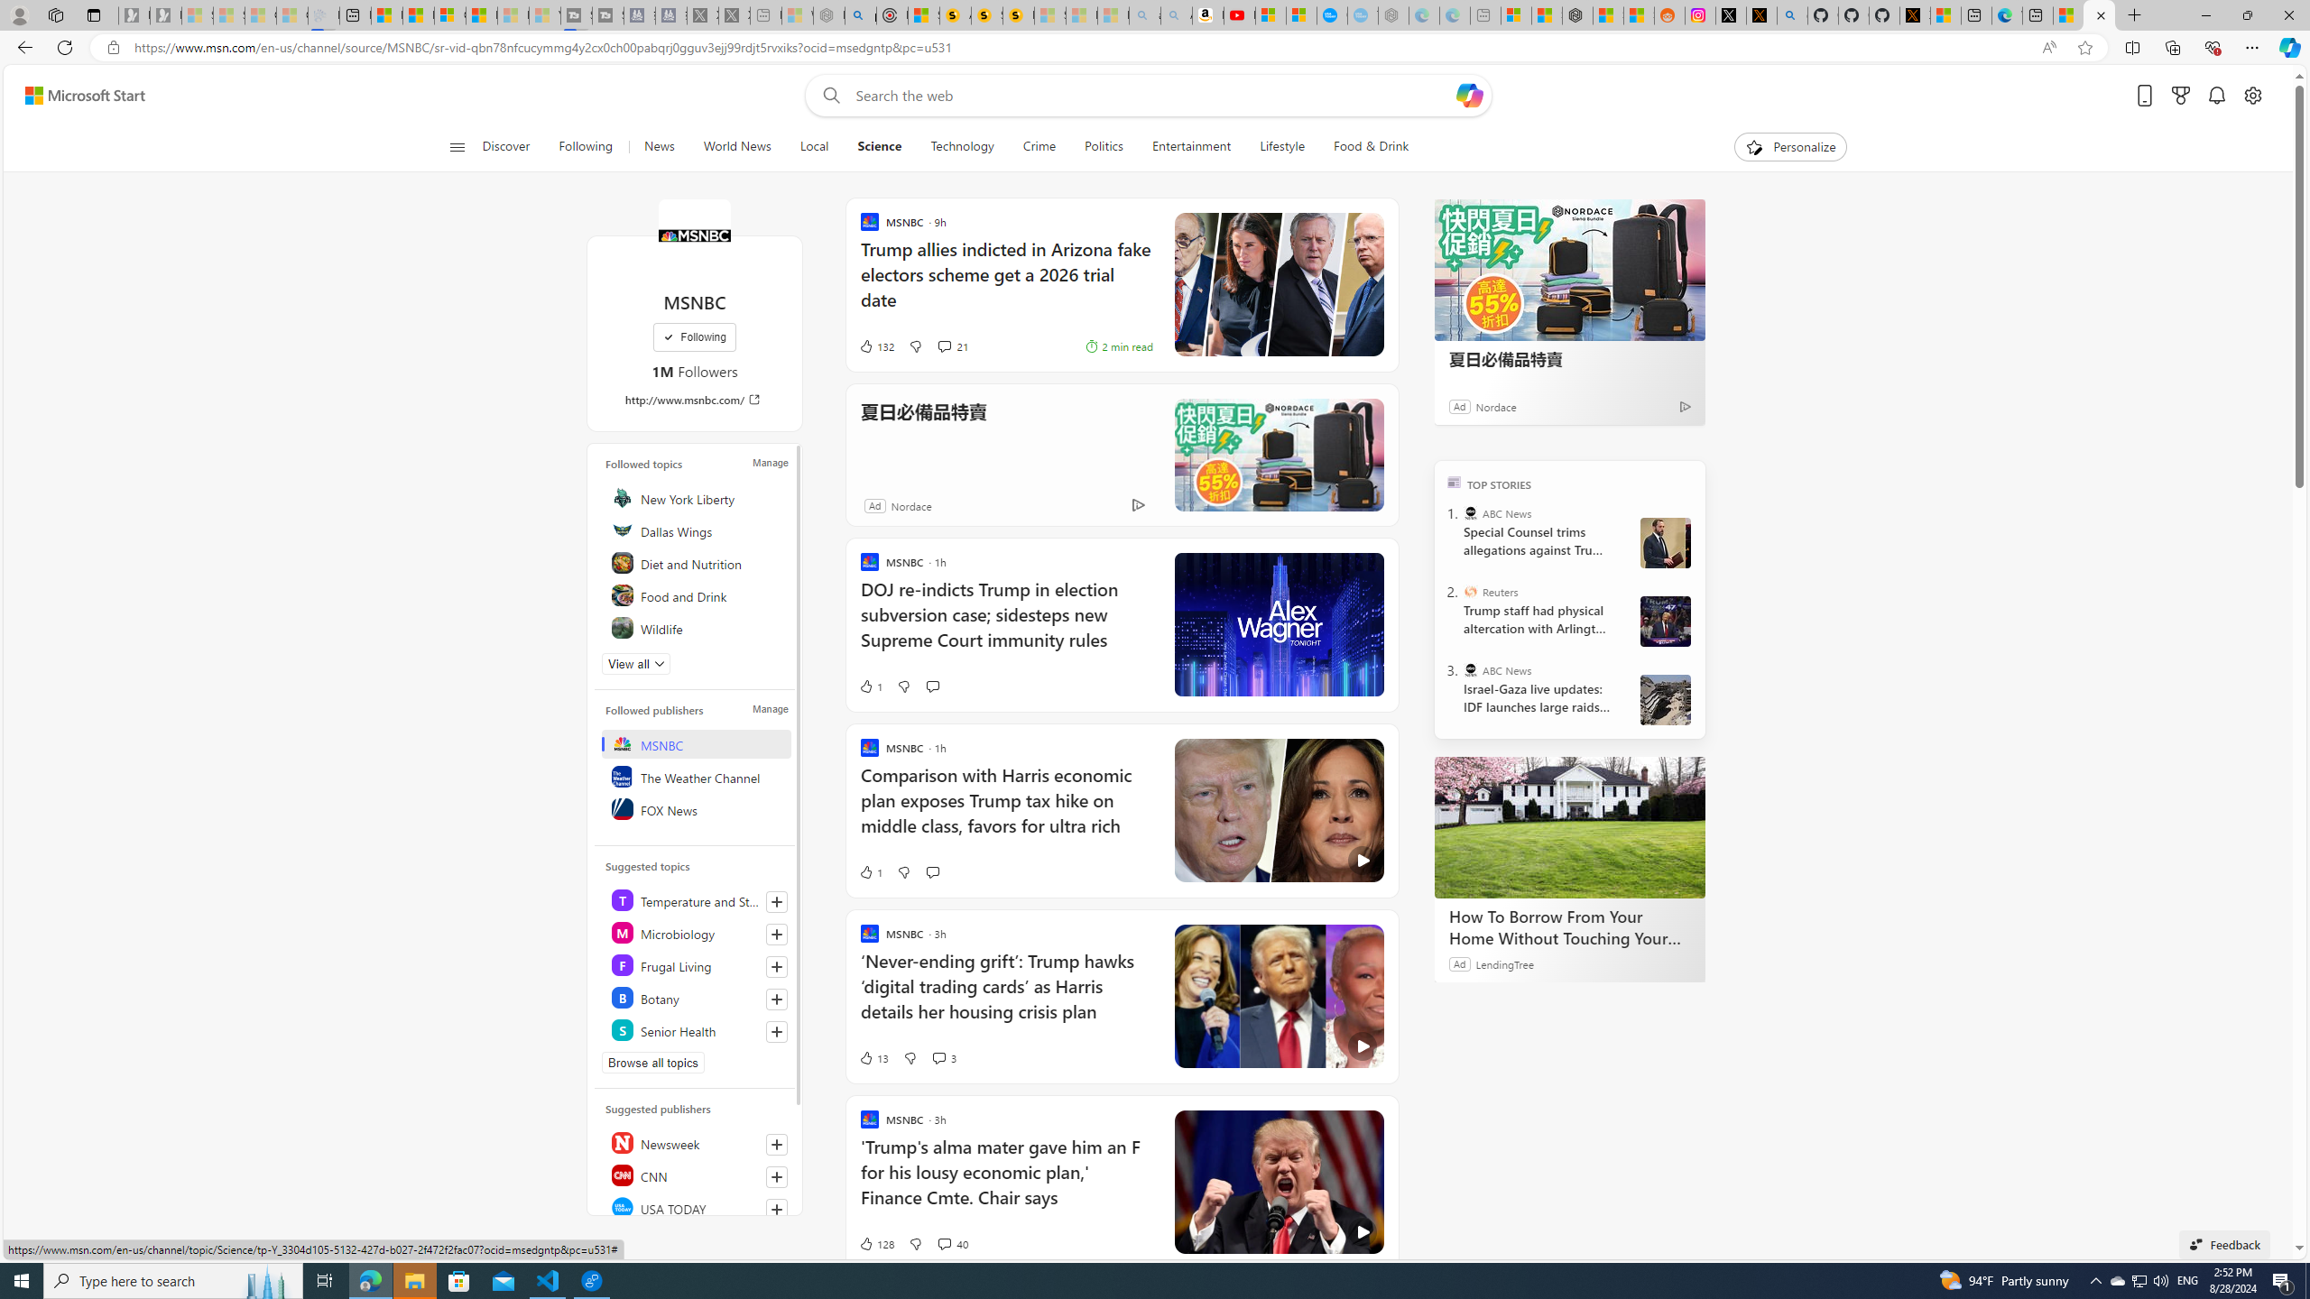 This screenshot has width=2310, height=1299. What do you see at coordinates (1915, 15) in the screenshot?
I see `X Privacy Policy` at bounding box center [1915, 15].